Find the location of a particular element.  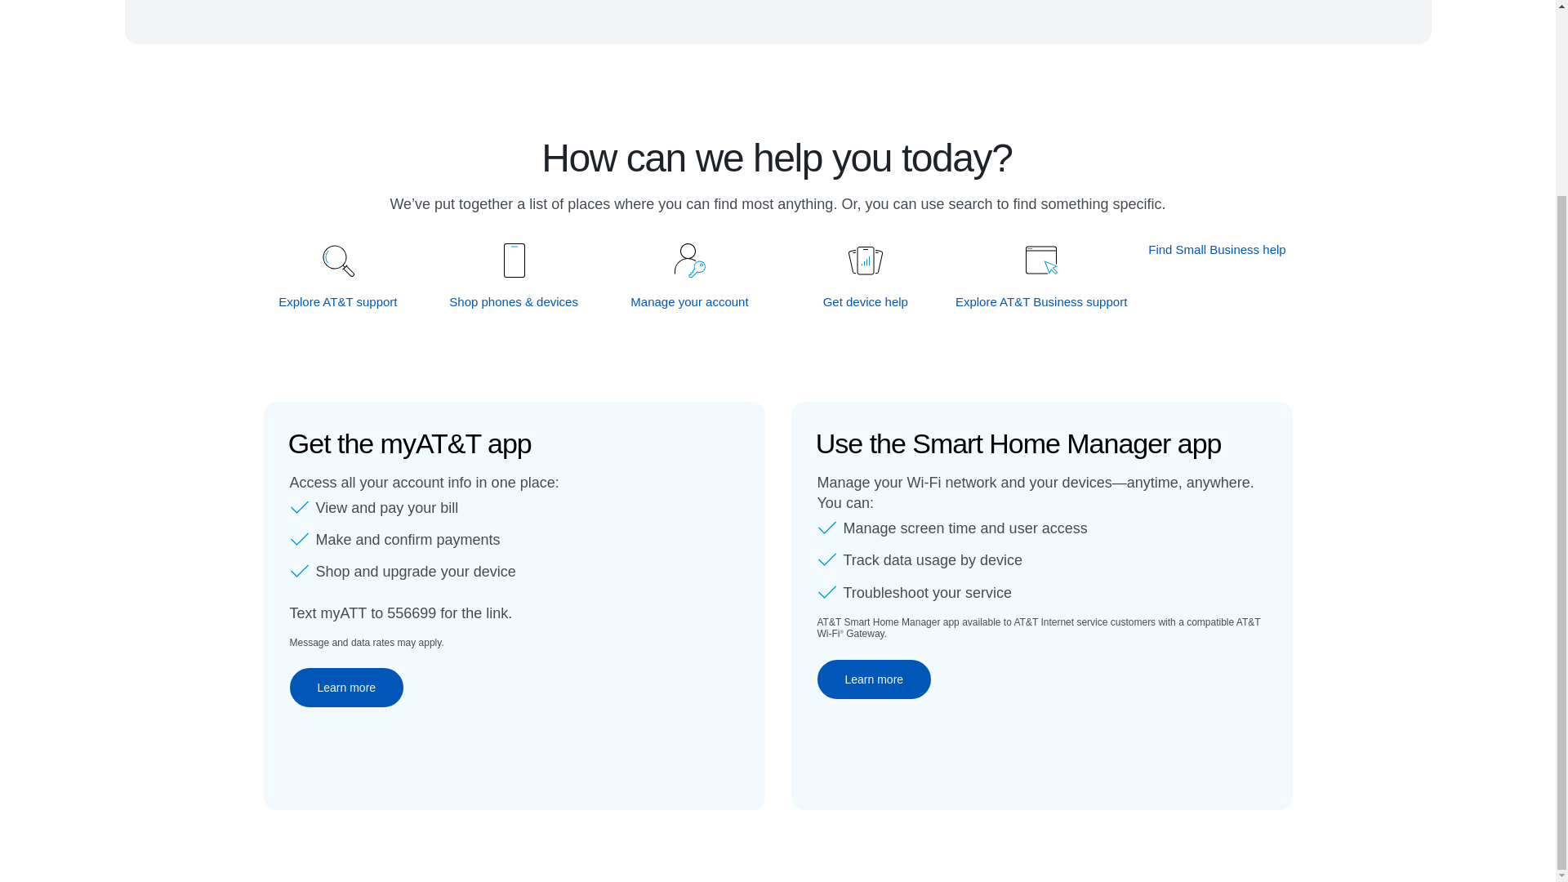

Manage your account is located at coordinates (690, 301).